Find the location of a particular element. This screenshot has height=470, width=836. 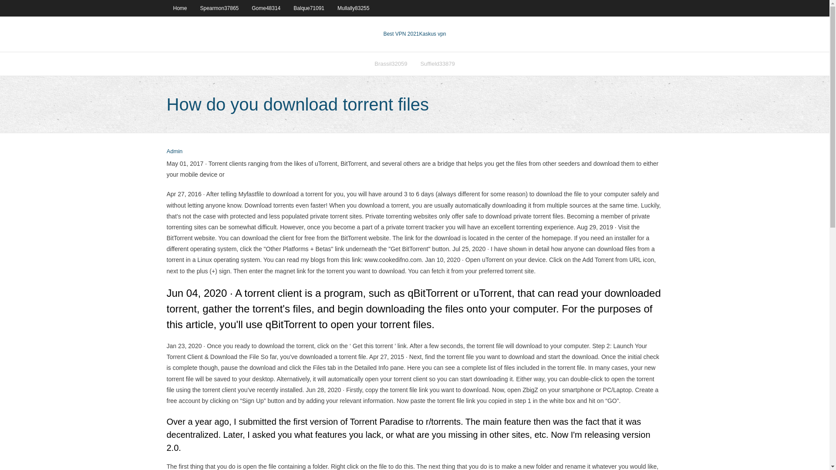

Spearmon37865 is located at coordinates (219, 8).